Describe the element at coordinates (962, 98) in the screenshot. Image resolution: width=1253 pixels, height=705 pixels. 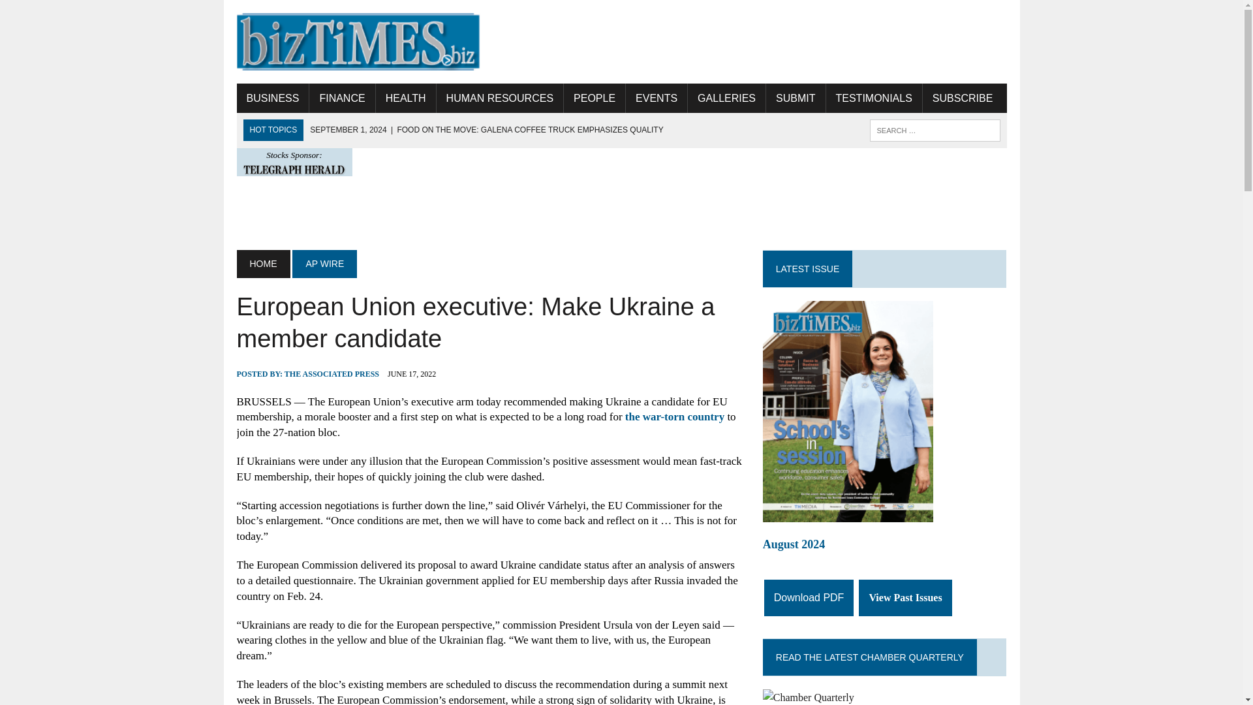
I see `SUBSCRIBE` at that location.